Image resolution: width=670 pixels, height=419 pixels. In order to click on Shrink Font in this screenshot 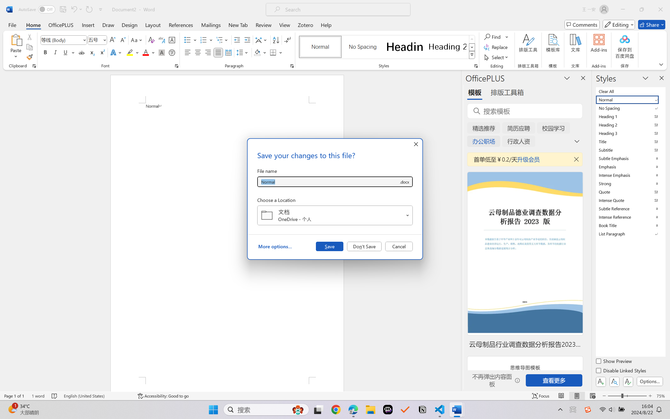, I will do `click(122, 40)`.